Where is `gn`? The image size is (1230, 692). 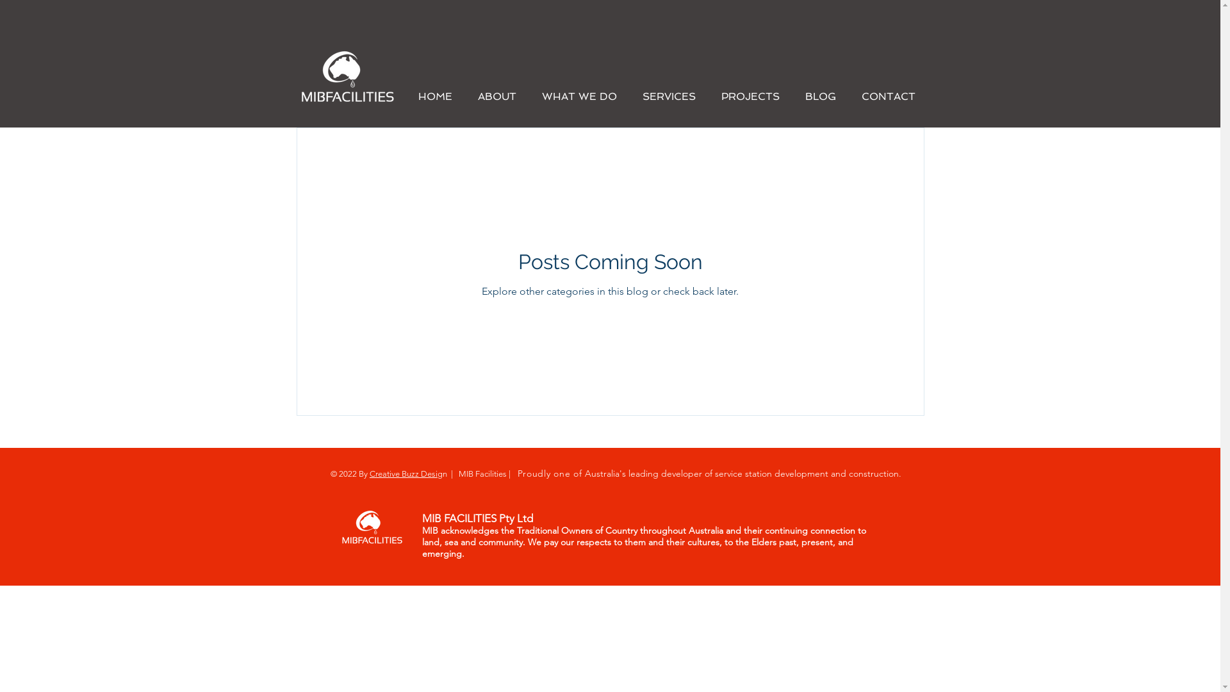
gn is located at coordinates (442, 474).